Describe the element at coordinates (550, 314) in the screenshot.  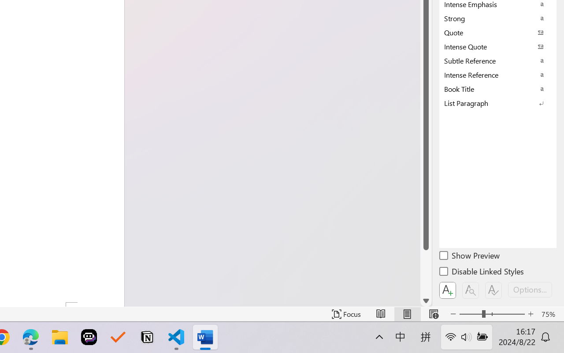
I see `Zoom 75%` at that location.